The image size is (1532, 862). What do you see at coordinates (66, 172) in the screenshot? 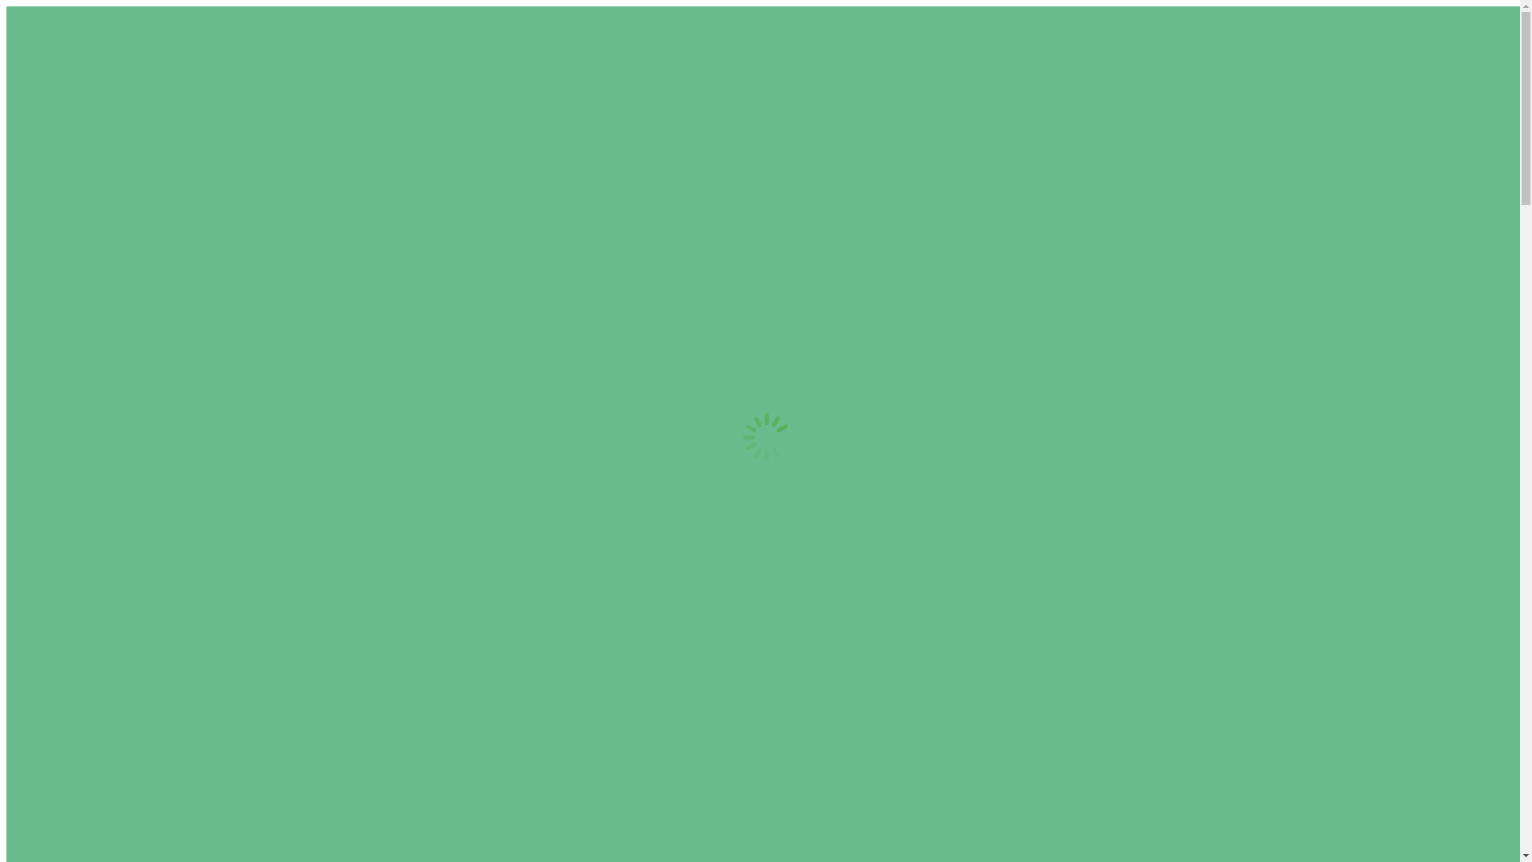
I see `Contact` at bounding box center [66, 172].